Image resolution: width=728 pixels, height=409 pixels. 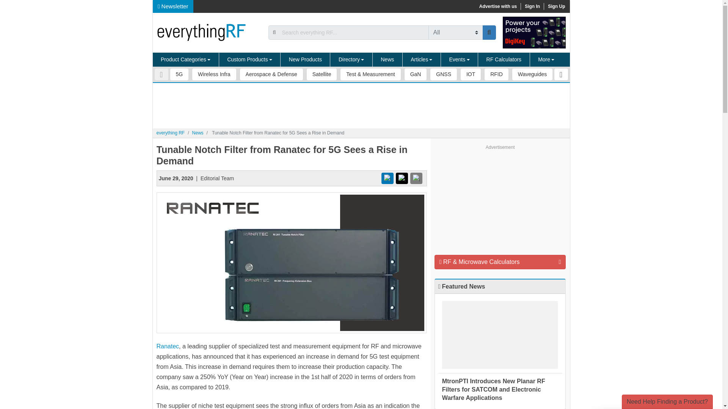 What do you see at coordinates (556, 6) in the screenshot?
I see `Sign Up` at bounding box center [556, 6].